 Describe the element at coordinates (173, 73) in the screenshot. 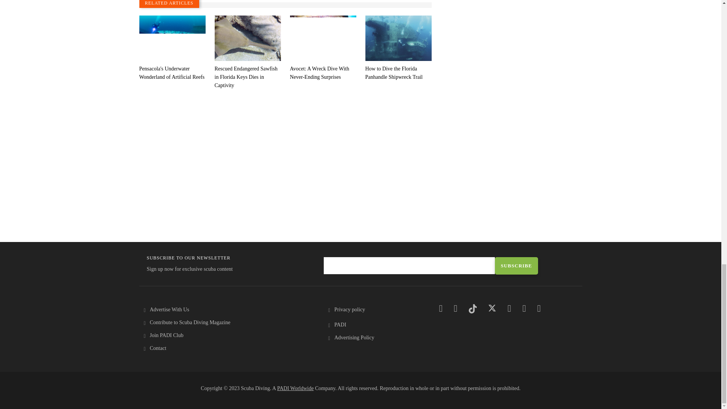

I see `Pensacola's Underwater Wonderland of Artificial Reefs` at that location.